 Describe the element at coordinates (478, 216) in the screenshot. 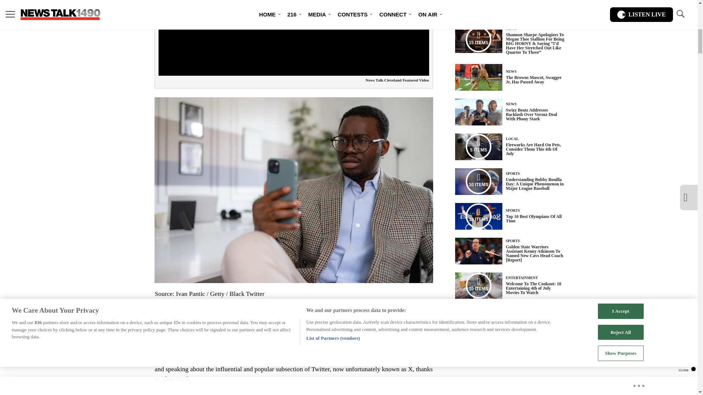

I see `Media Playlist` at that location.